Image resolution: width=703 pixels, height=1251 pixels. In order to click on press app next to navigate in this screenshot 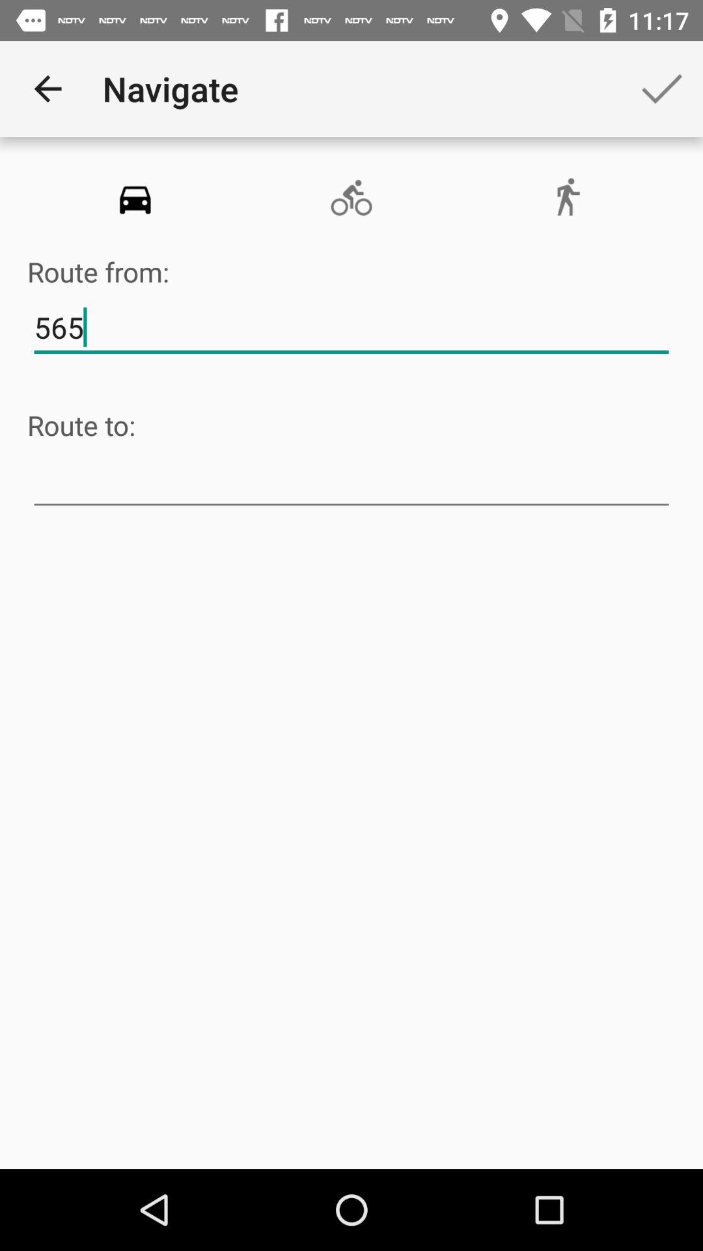, I will do `click(48, 89)`.